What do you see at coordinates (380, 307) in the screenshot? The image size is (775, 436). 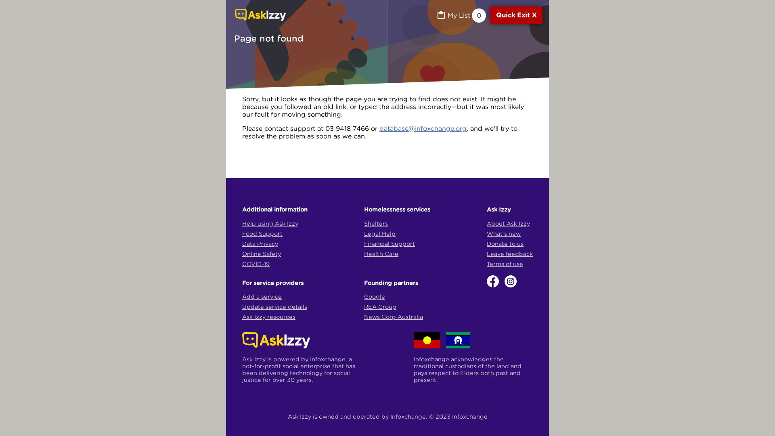 I see `REA Group` at bounding box center [380, 307].